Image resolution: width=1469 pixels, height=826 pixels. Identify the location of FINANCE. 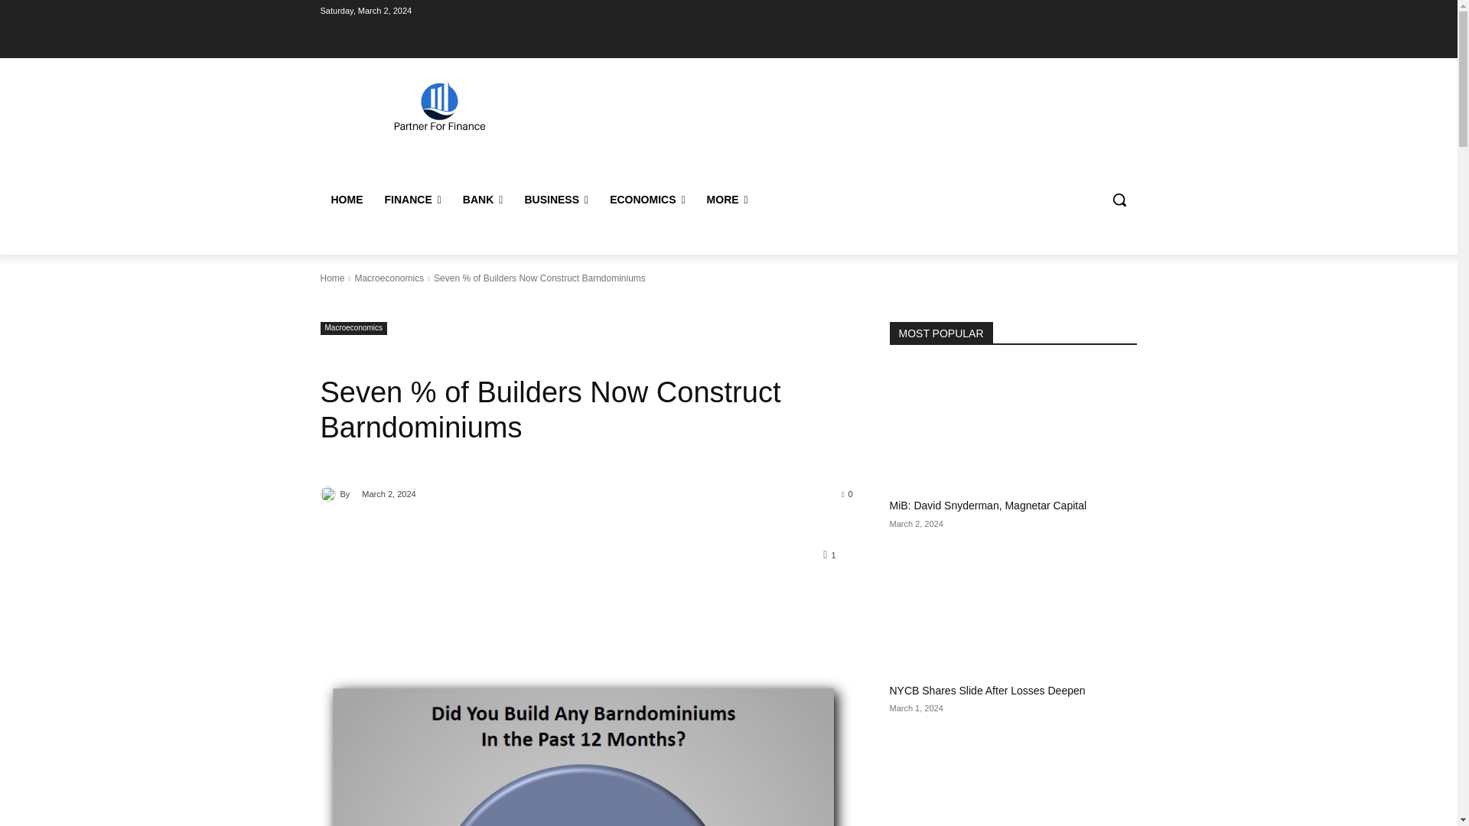
(412, 199).